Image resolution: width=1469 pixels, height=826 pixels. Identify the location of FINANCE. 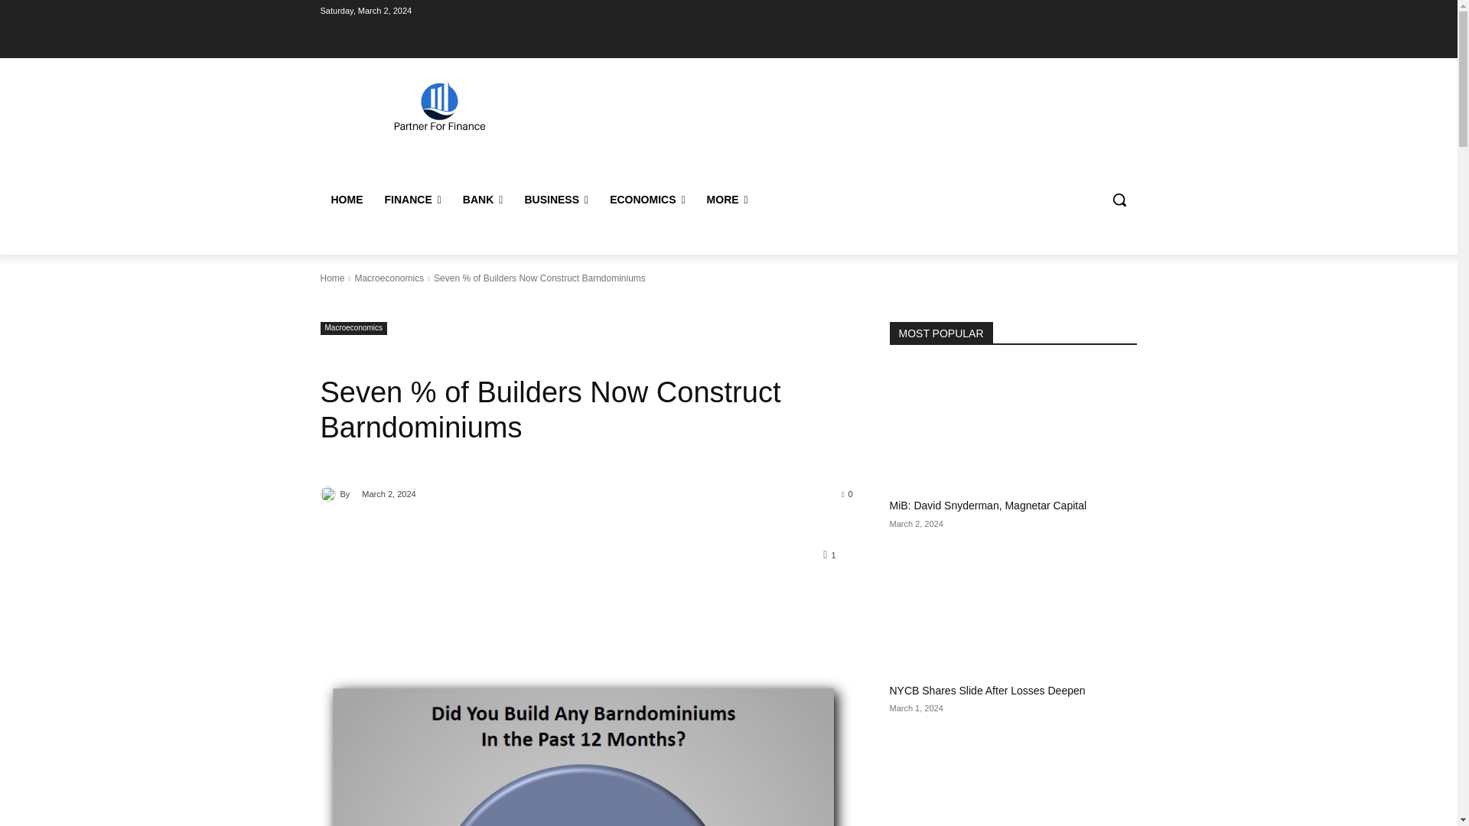
(412, 199).